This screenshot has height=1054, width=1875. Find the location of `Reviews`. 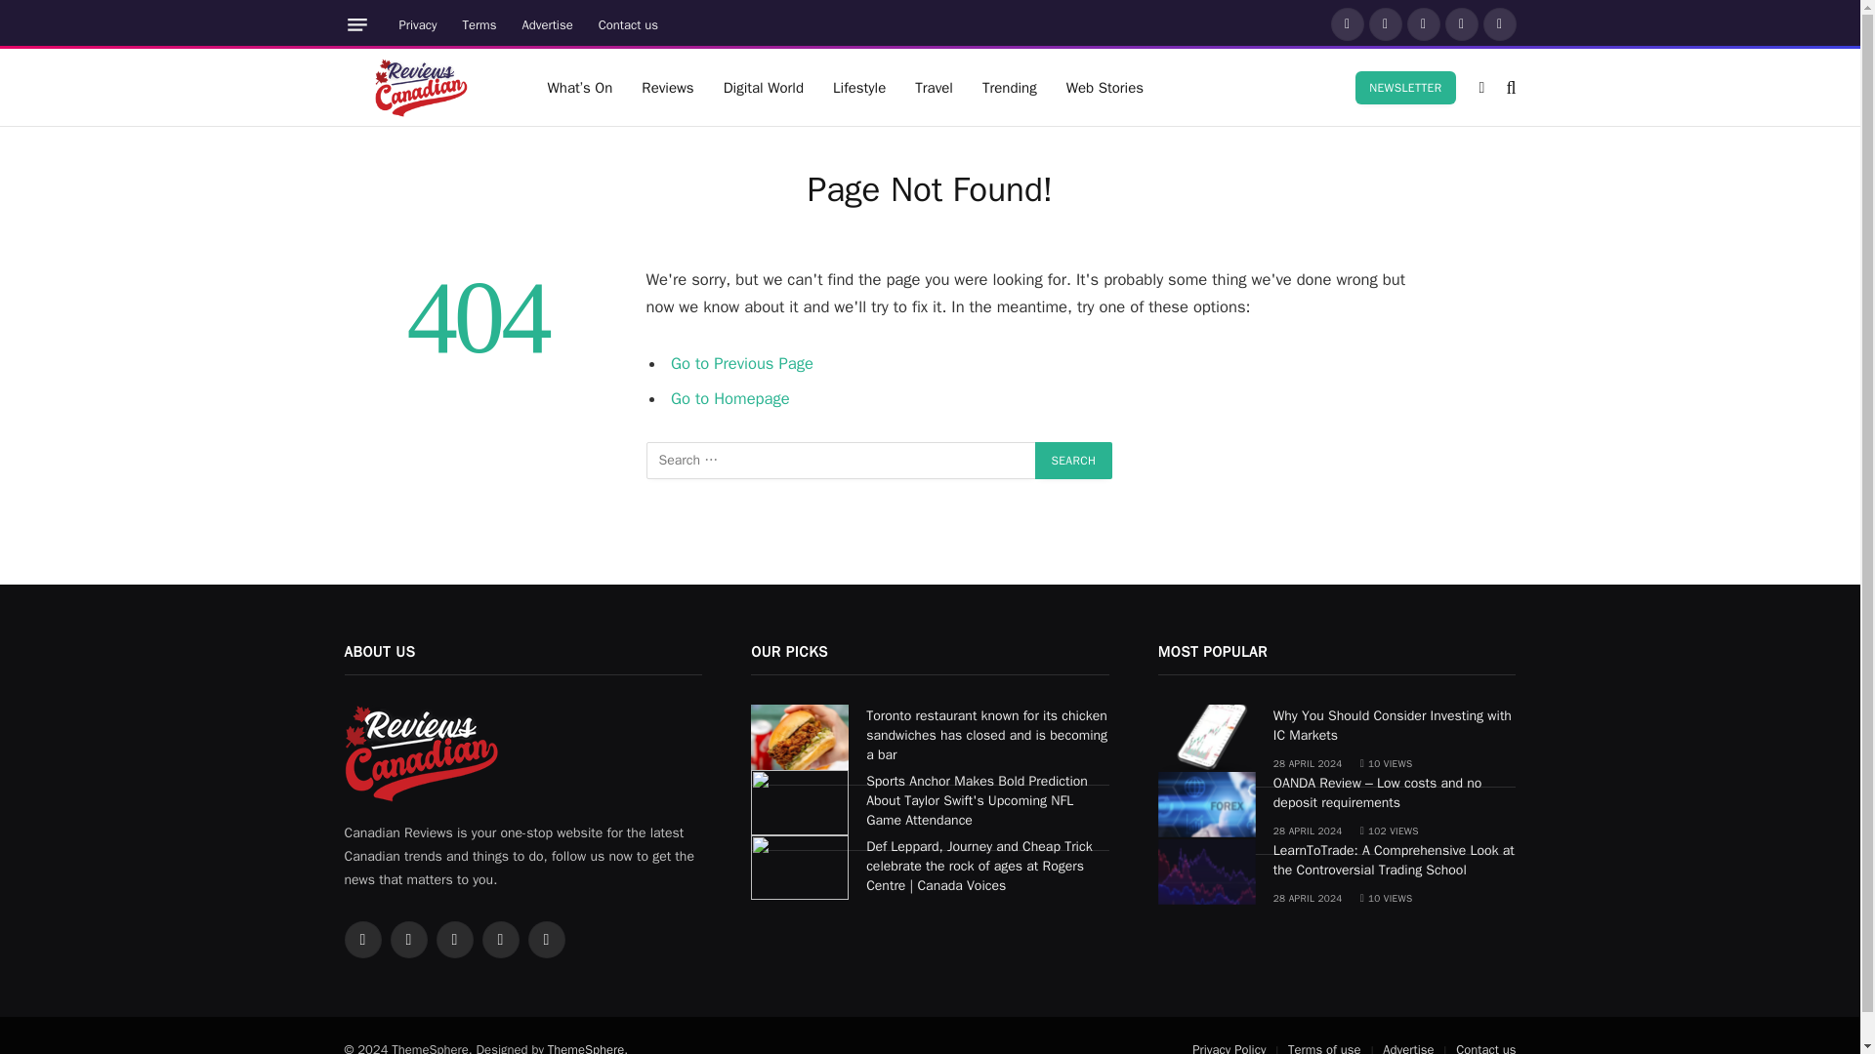

Reviews is located at coordinates (667, 86).